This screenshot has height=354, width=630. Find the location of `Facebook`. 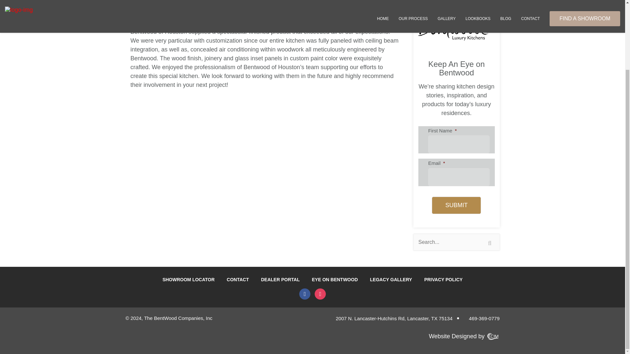

Facebook is located at coordinates (305, 294).